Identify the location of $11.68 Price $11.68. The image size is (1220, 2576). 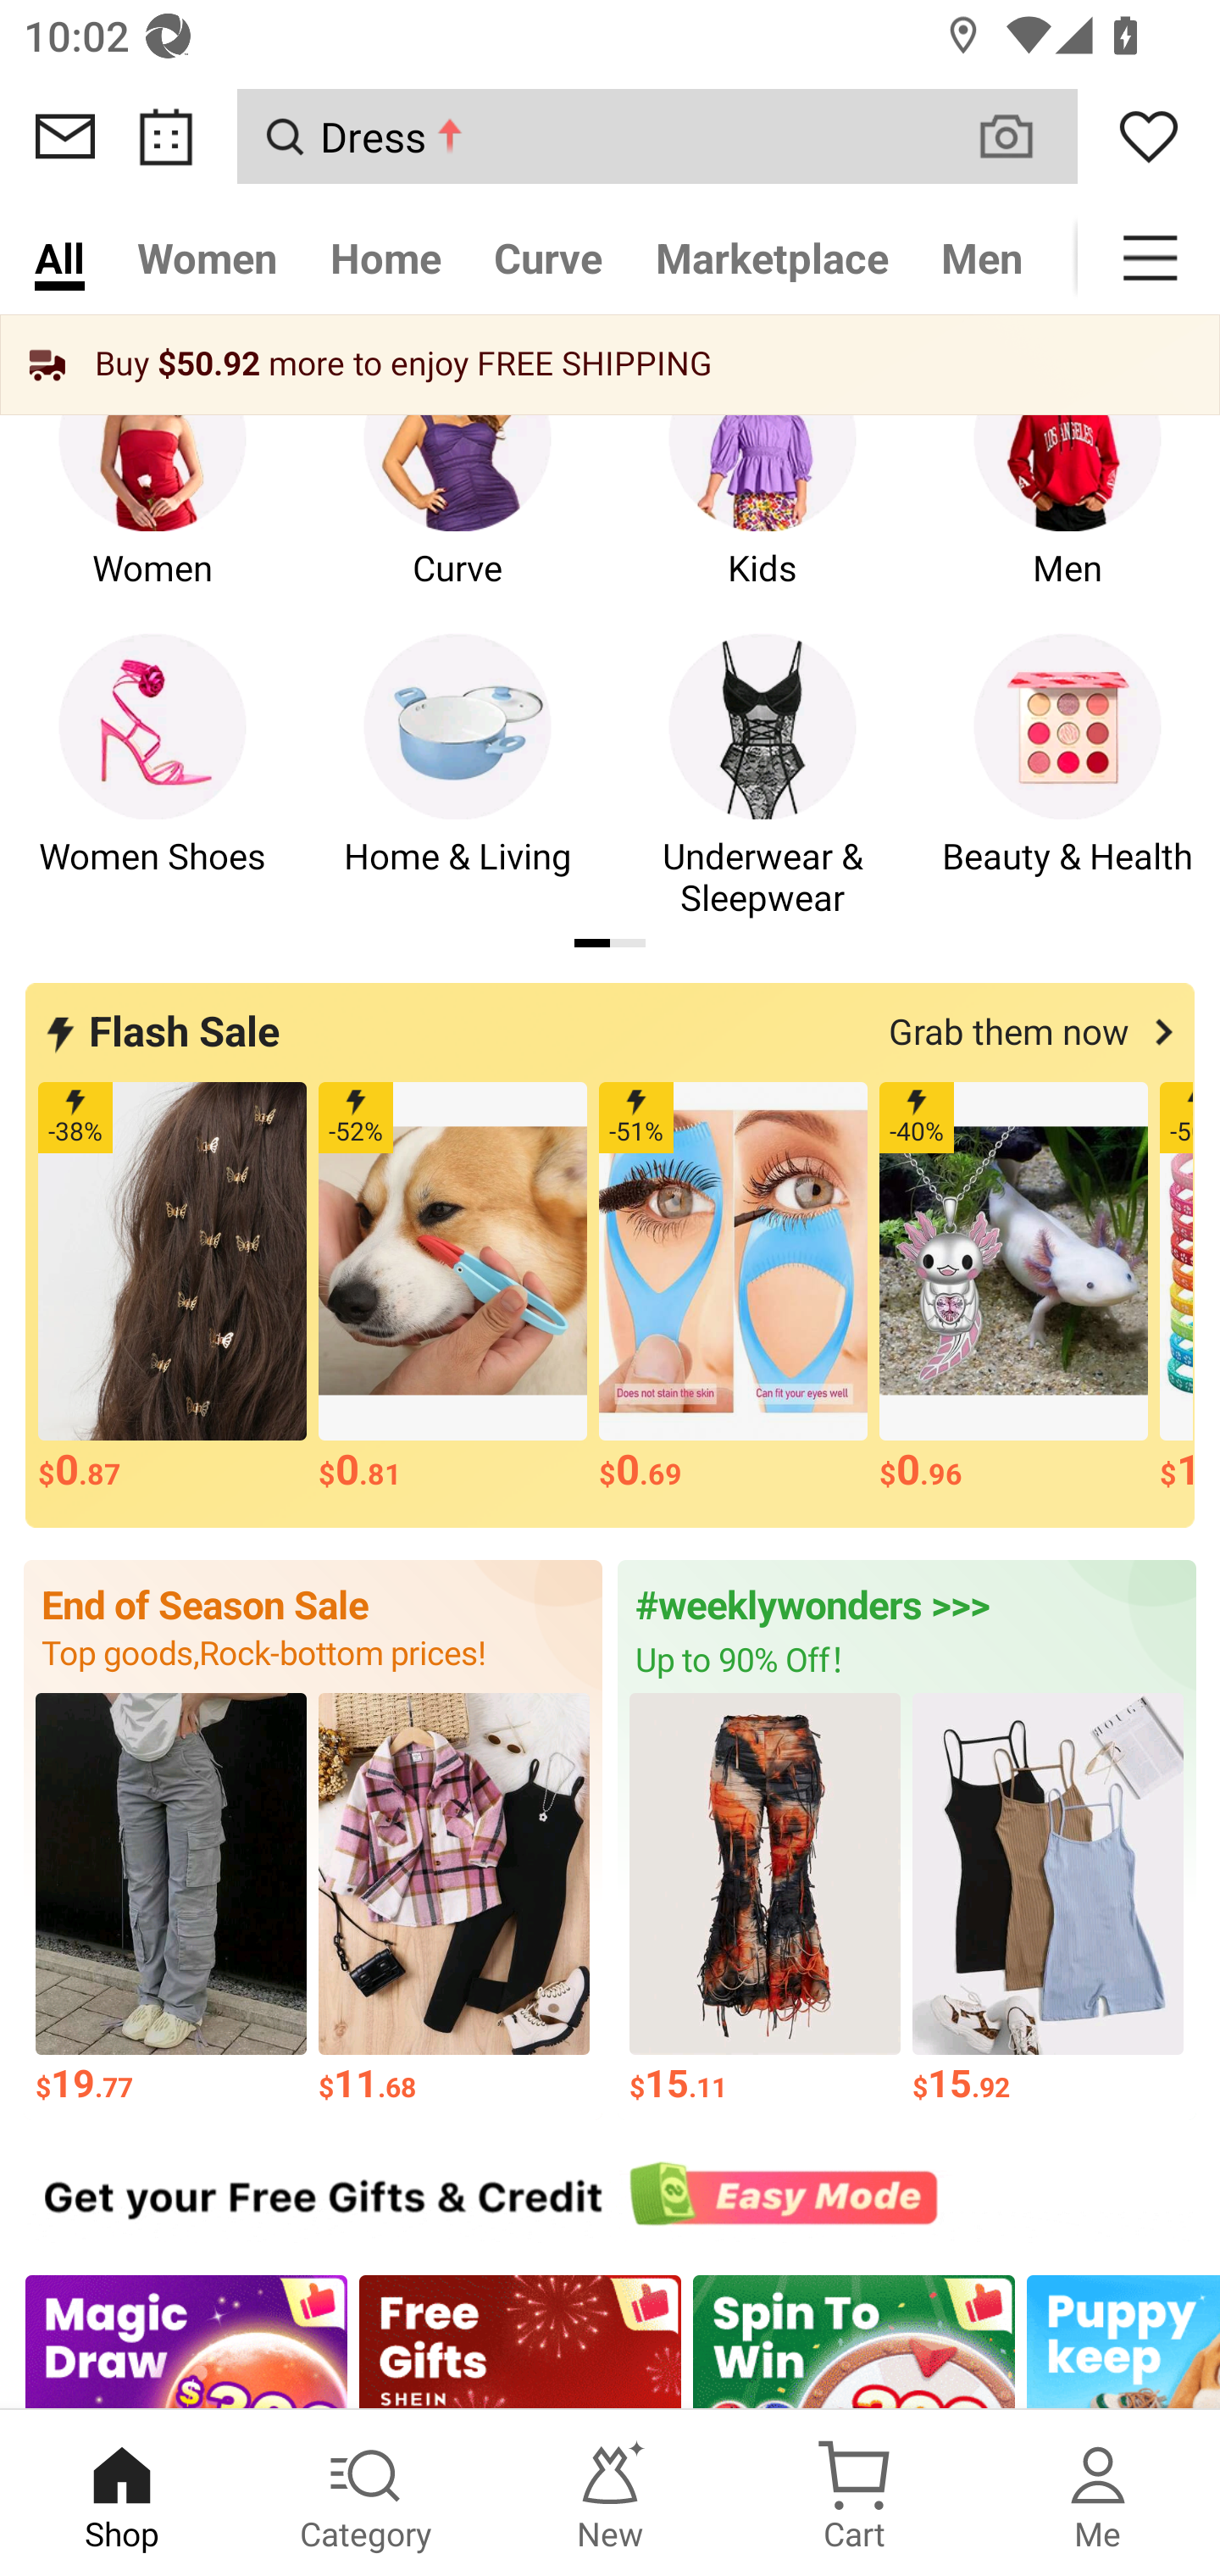
(454, 1900).